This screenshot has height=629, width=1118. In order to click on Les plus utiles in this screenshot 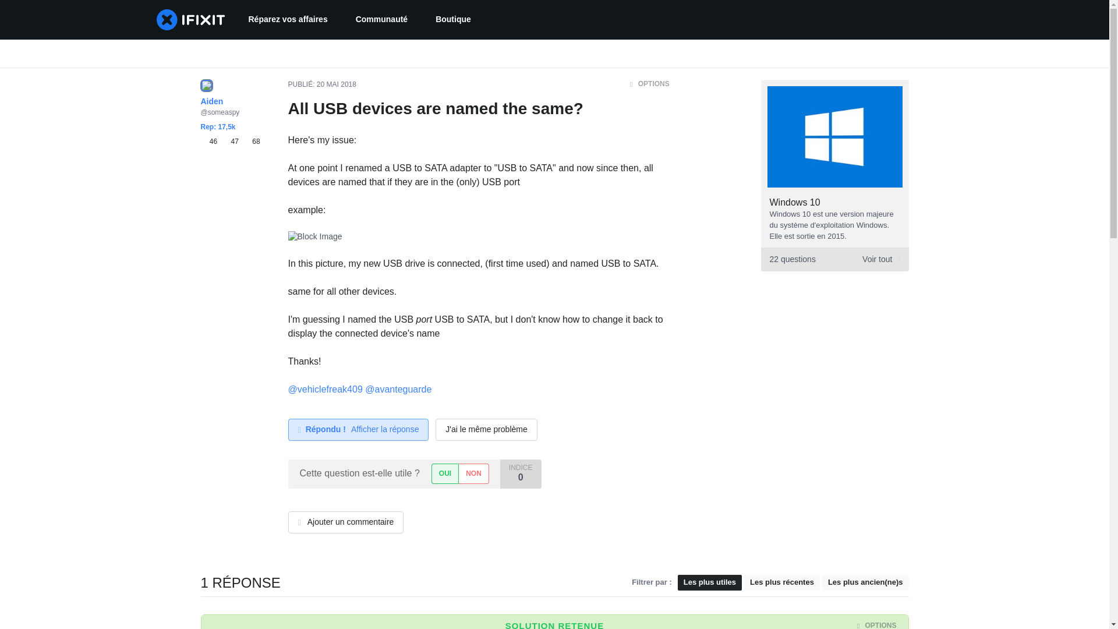, I will do `click(709, 582)`.